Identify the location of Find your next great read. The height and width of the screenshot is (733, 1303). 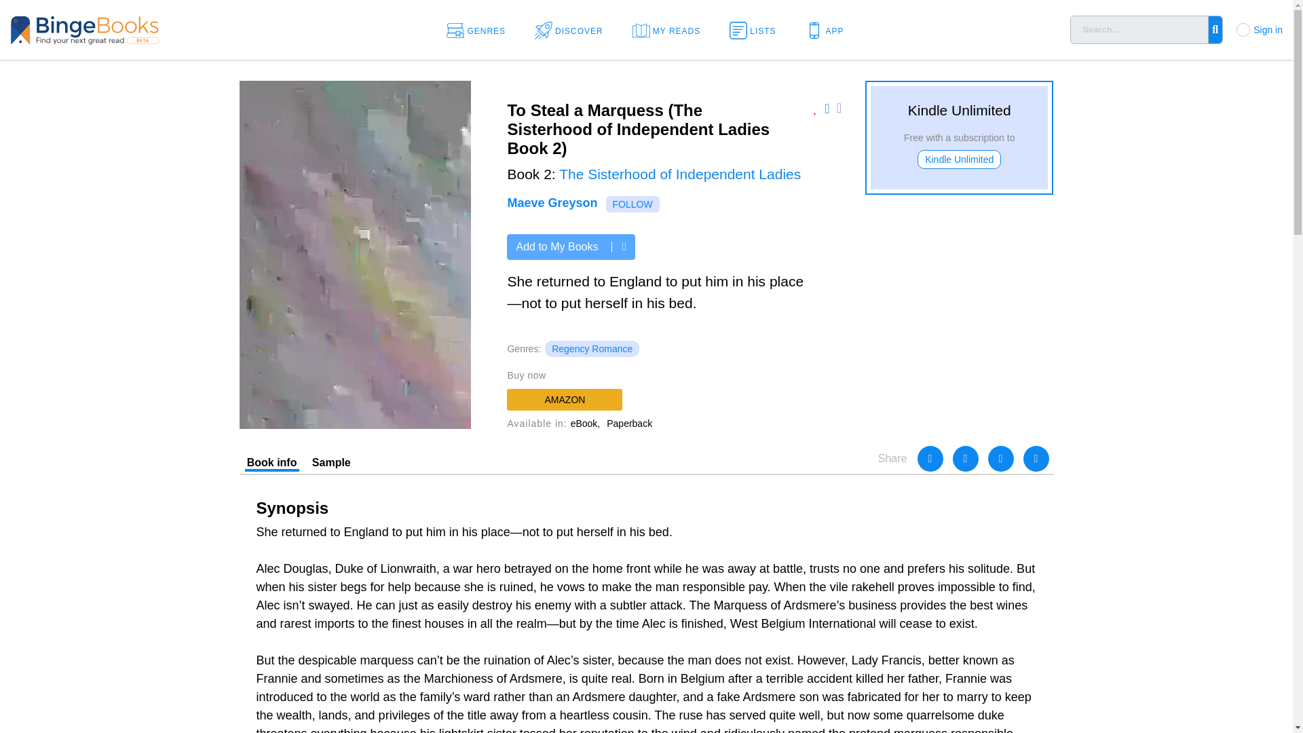
(129, 29).